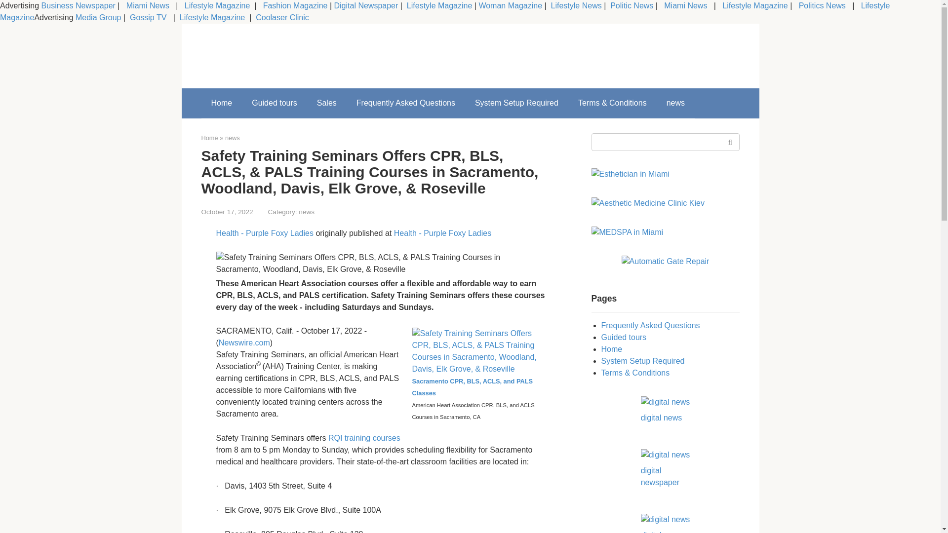 Image resolution: width=948 pixels, height=533 pixels. Describe the element at coordinates (265, 233) in the screenshot. I see `Health - Purple Foxy Ladies` at that location.